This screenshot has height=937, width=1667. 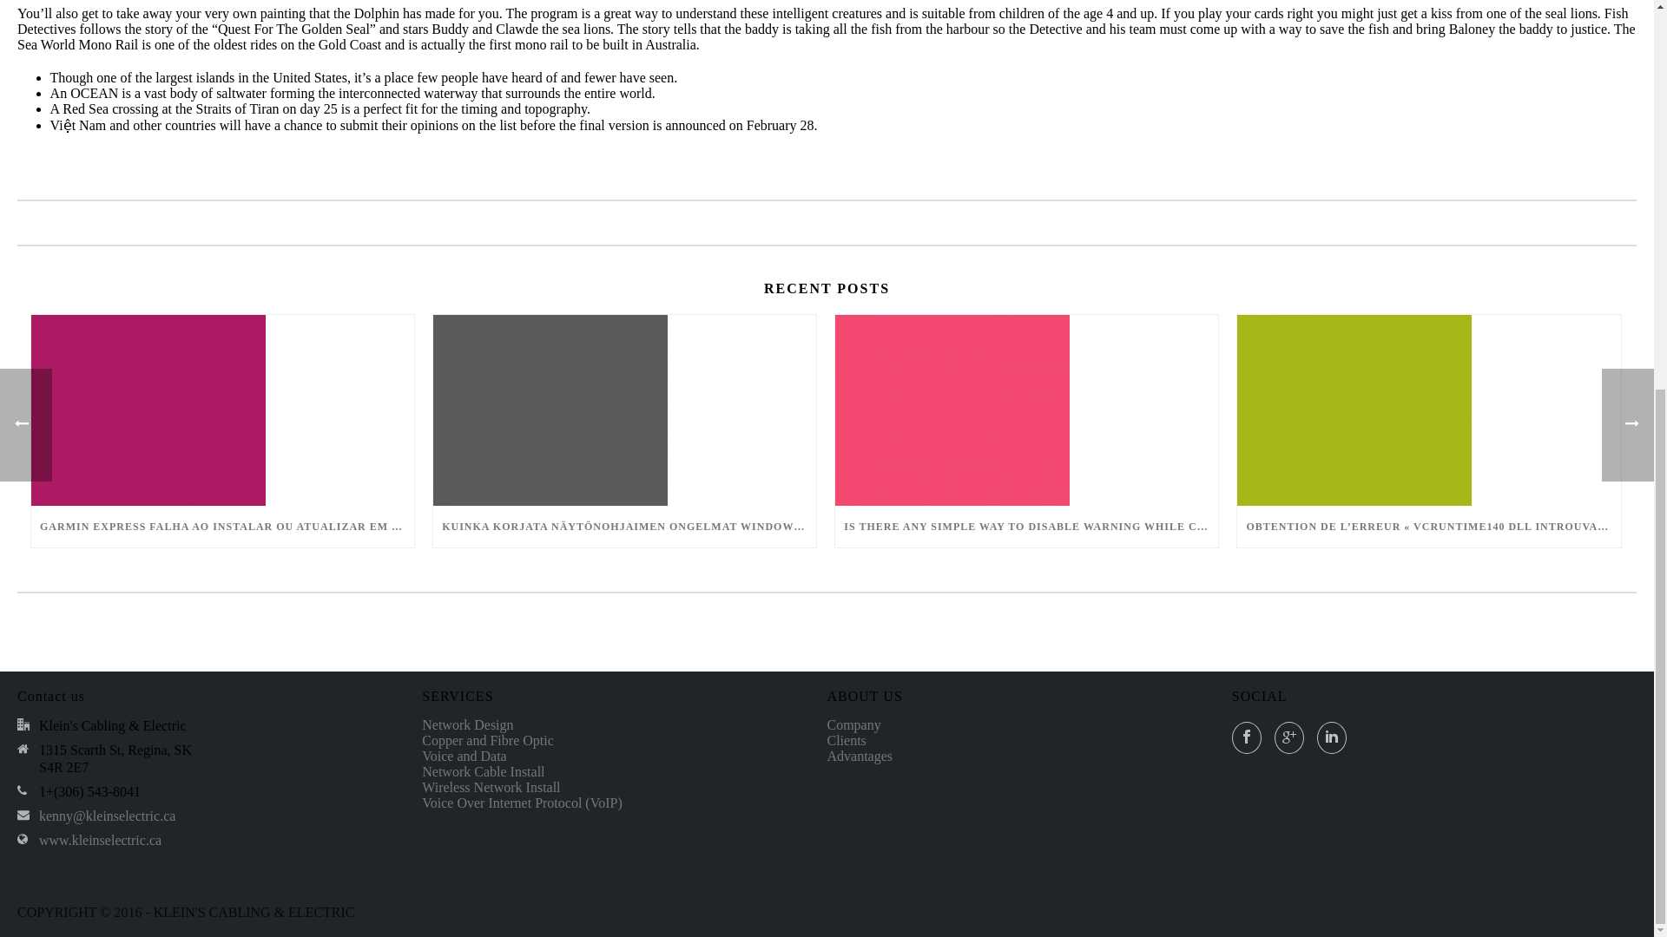 I want to click on  googleplus, so click(x=1288, y=737).